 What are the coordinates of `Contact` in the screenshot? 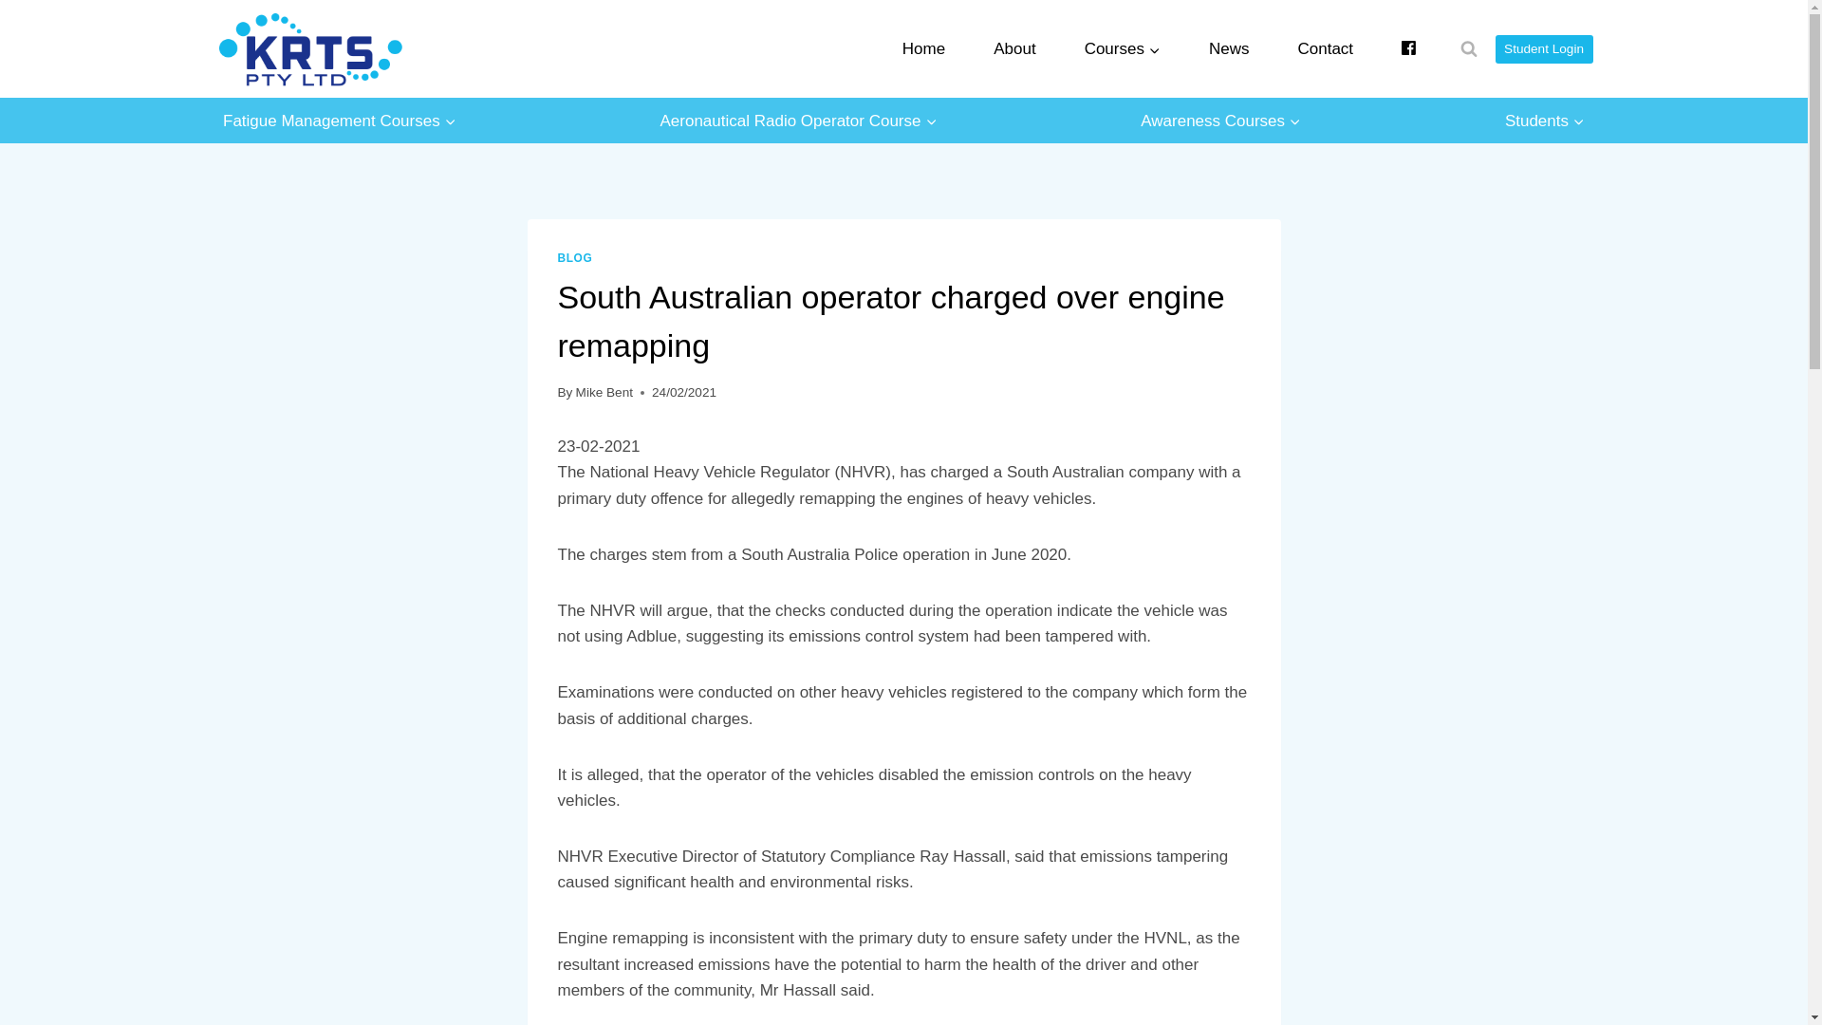 It's located at (1325, 49).